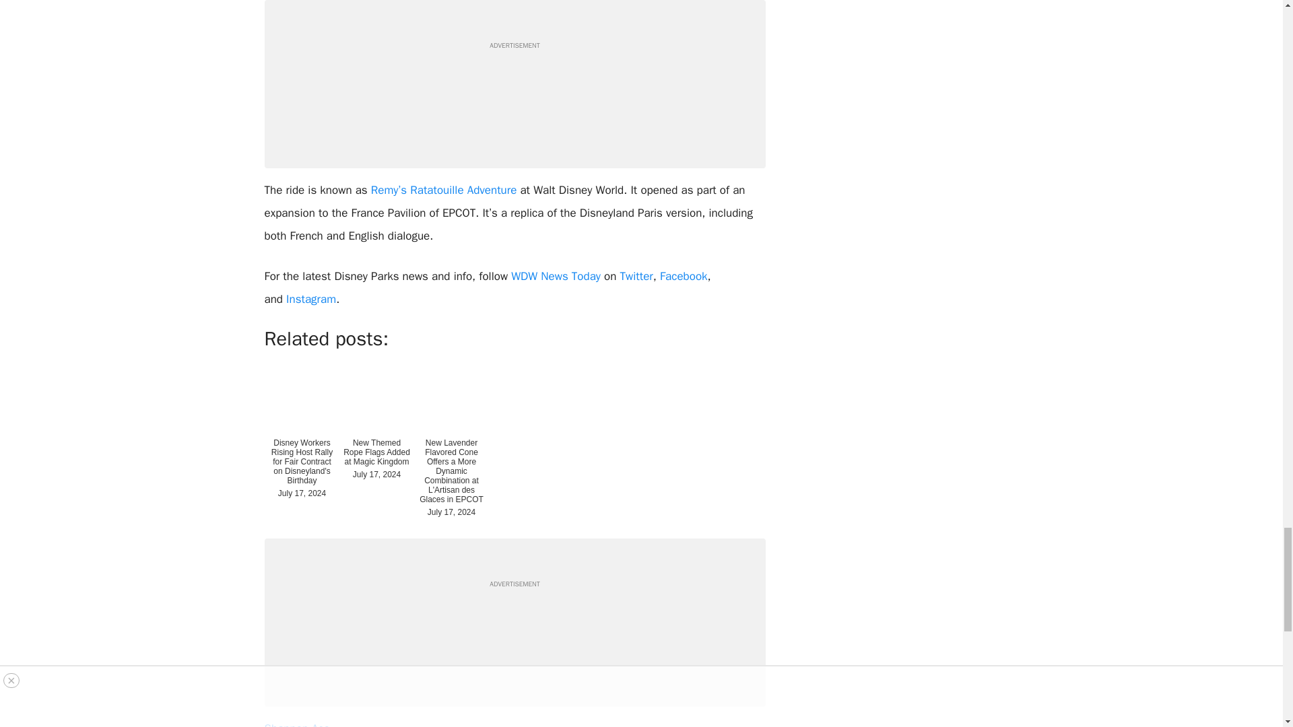  I want to click on Shannen Ace, so click(296, 724).